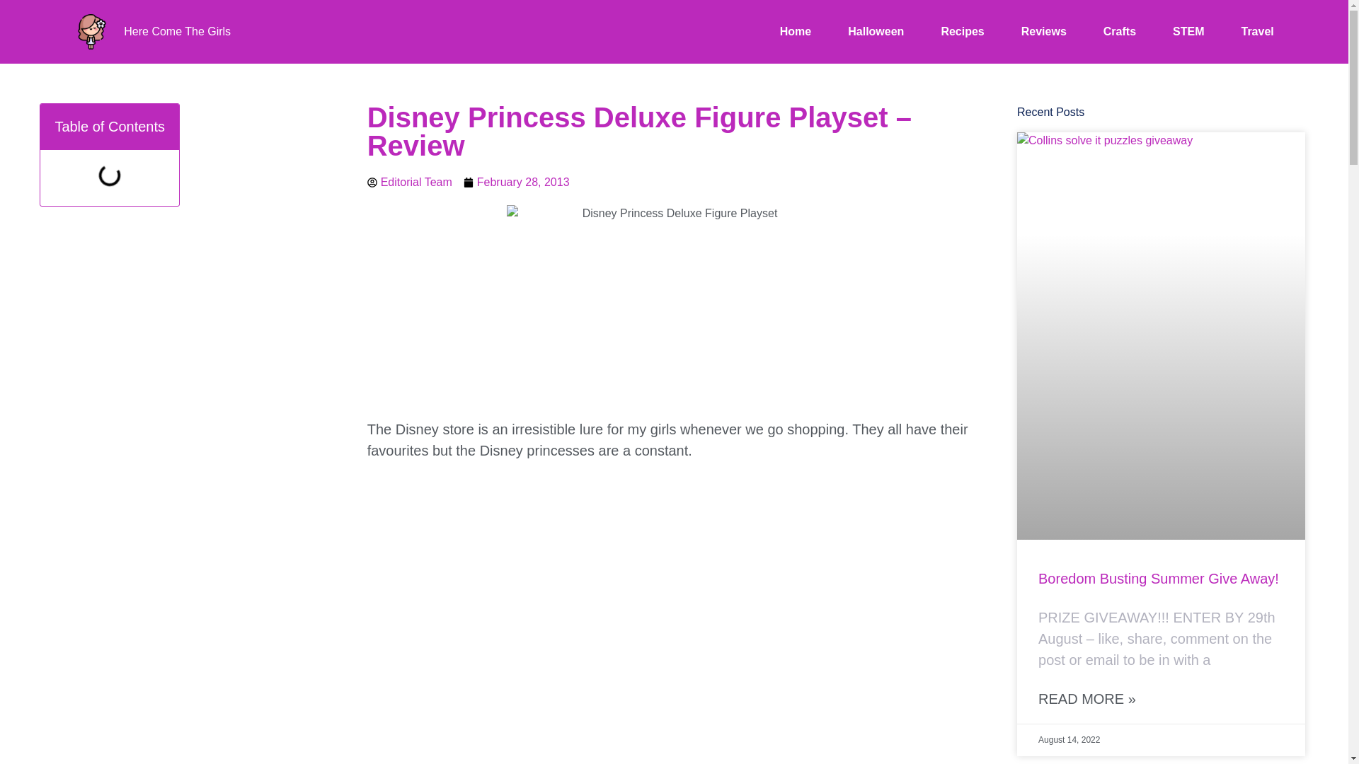 This screenshot has height=764, width=1359. What do you see at coordinates (177, 31) in the screenshot?
I see `Here Come The Girls` at bounding box center [177, 31].